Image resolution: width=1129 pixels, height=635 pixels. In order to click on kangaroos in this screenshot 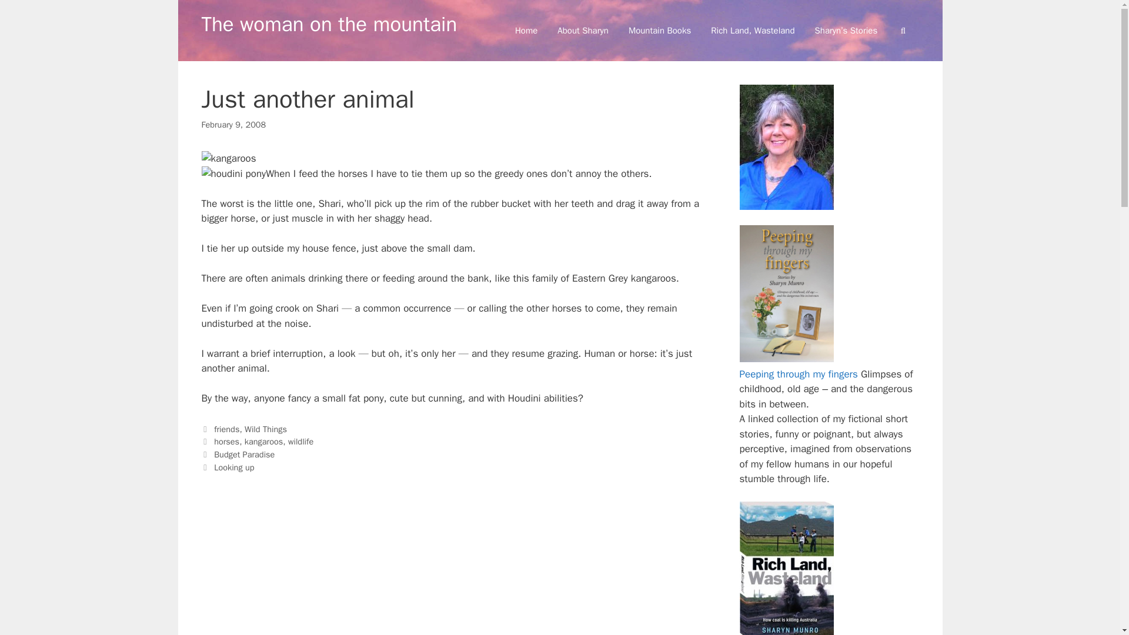, I will do `click(263, 441)`.